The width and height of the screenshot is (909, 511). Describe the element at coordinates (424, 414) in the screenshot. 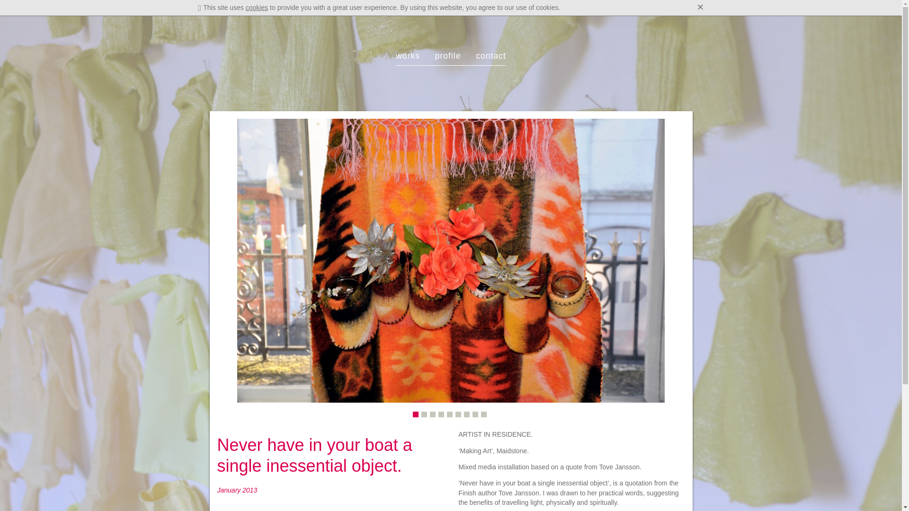

I see `2` at that location.